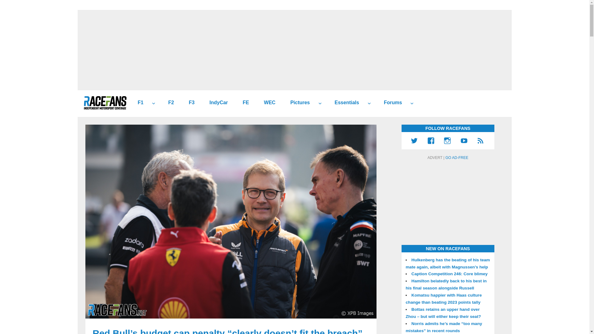 This screenshot has width=594, height=334. I want to click on F3, so click(189, 103).